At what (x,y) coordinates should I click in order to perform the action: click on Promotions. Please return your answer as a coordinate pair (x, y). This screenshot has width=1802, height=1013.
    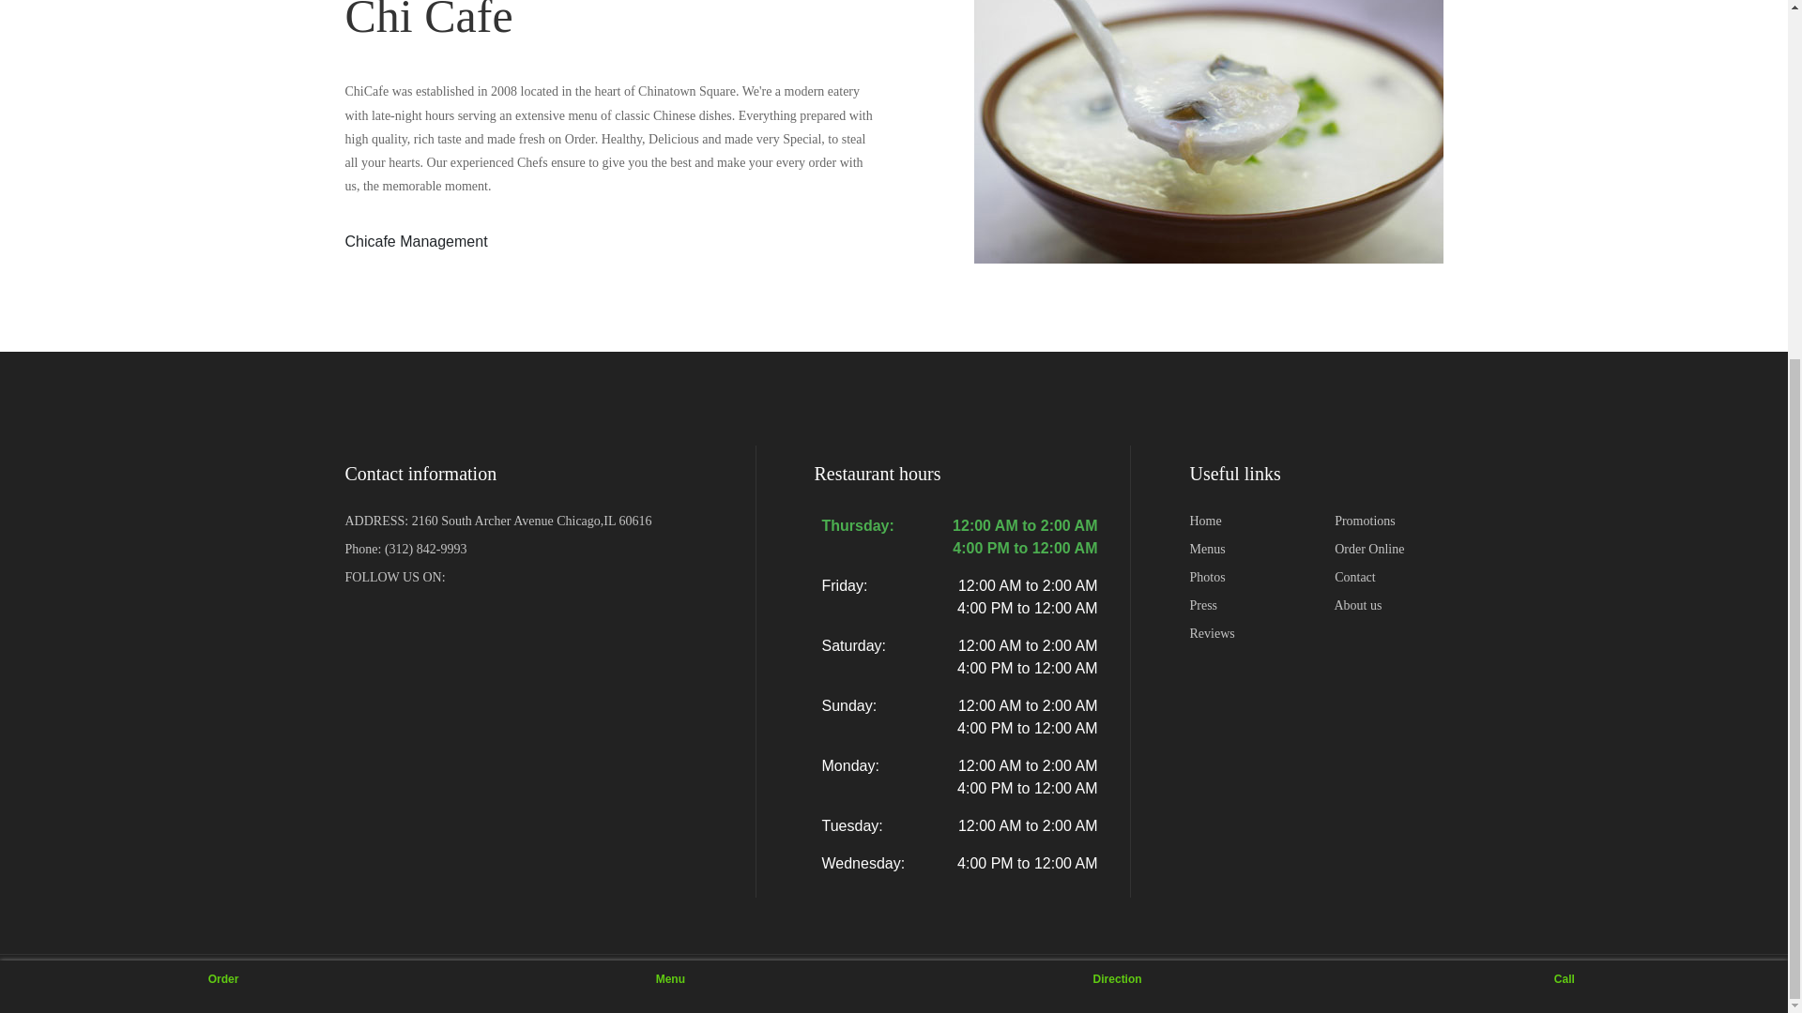
    Looking at the image, I should click on (1365, 520).